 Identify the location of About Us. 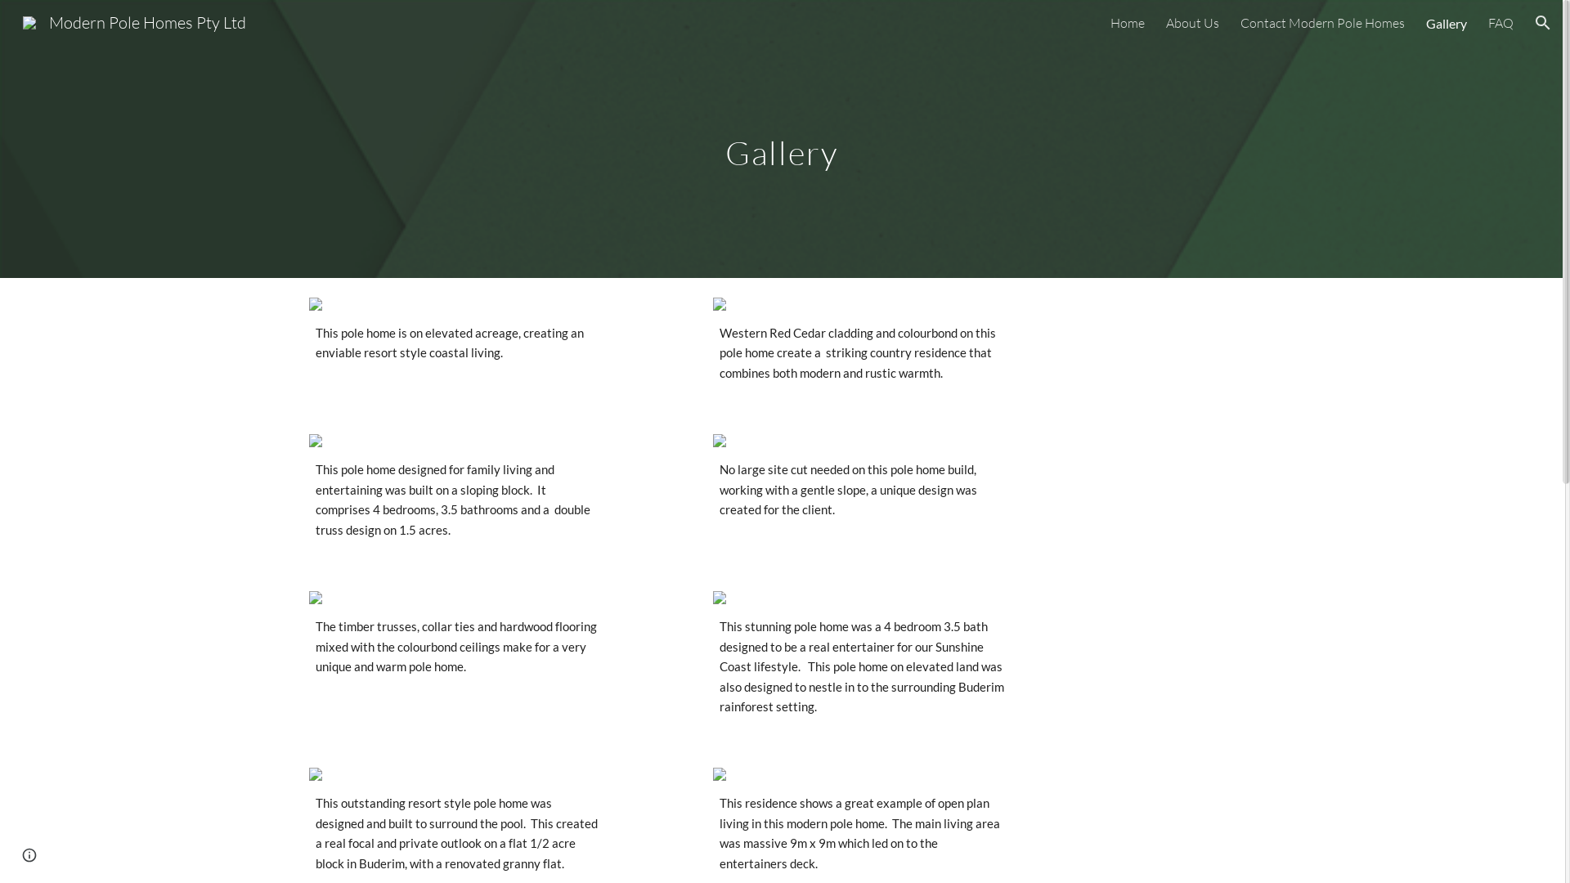
(1192, 23).